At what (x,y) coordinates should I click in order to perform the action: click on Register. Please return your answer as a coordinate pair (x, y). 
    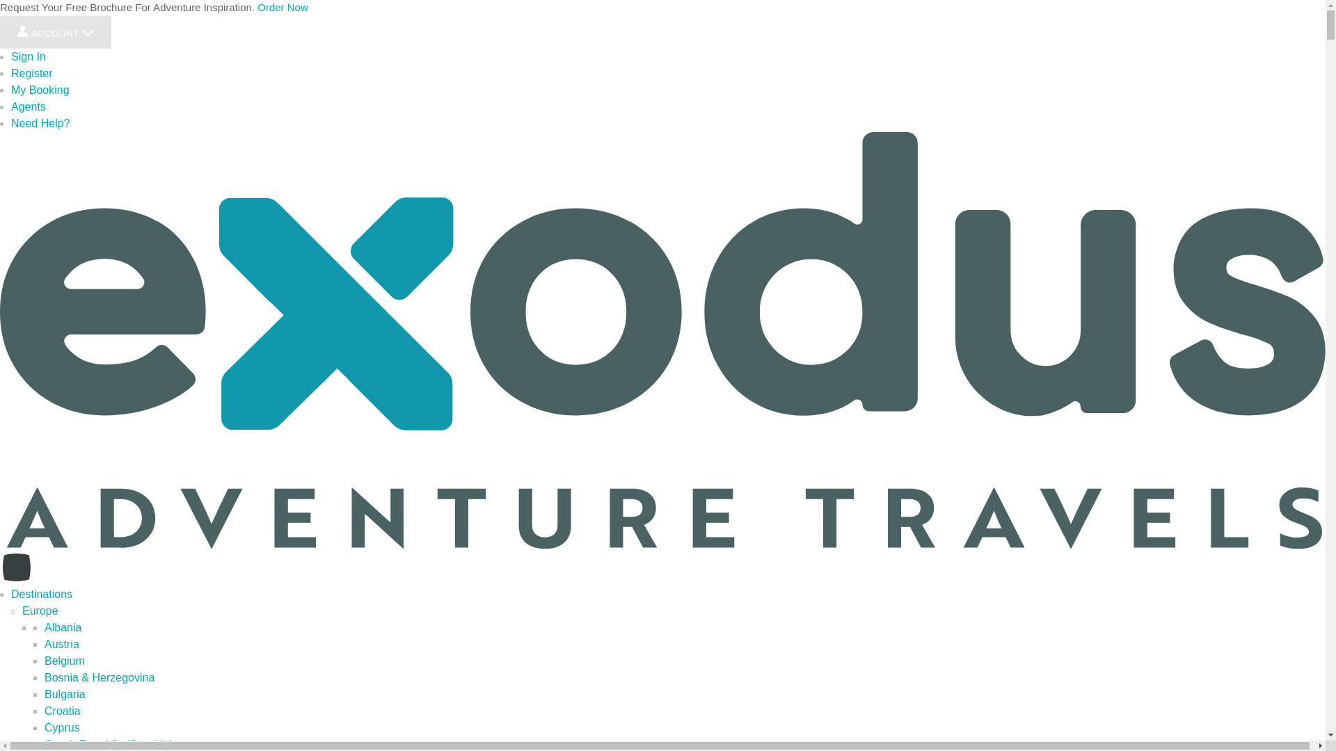
    Looking at the image, I should click on (32, 72).